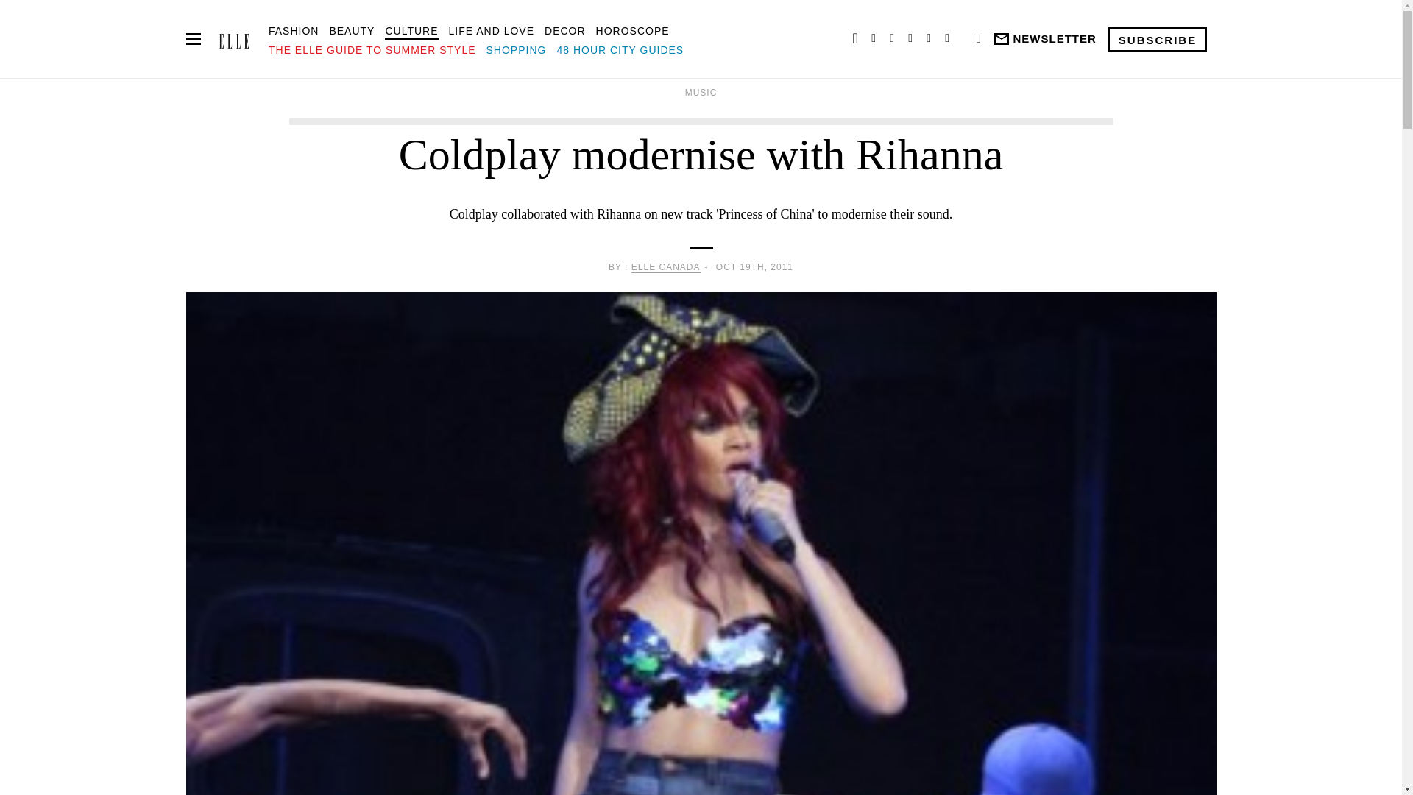 This screenshot has width=1413, height=795. What do you see at coordinates (666, 268) in the screenshot?
I see `ELLE CANADA` at bounding box center [666, 268].